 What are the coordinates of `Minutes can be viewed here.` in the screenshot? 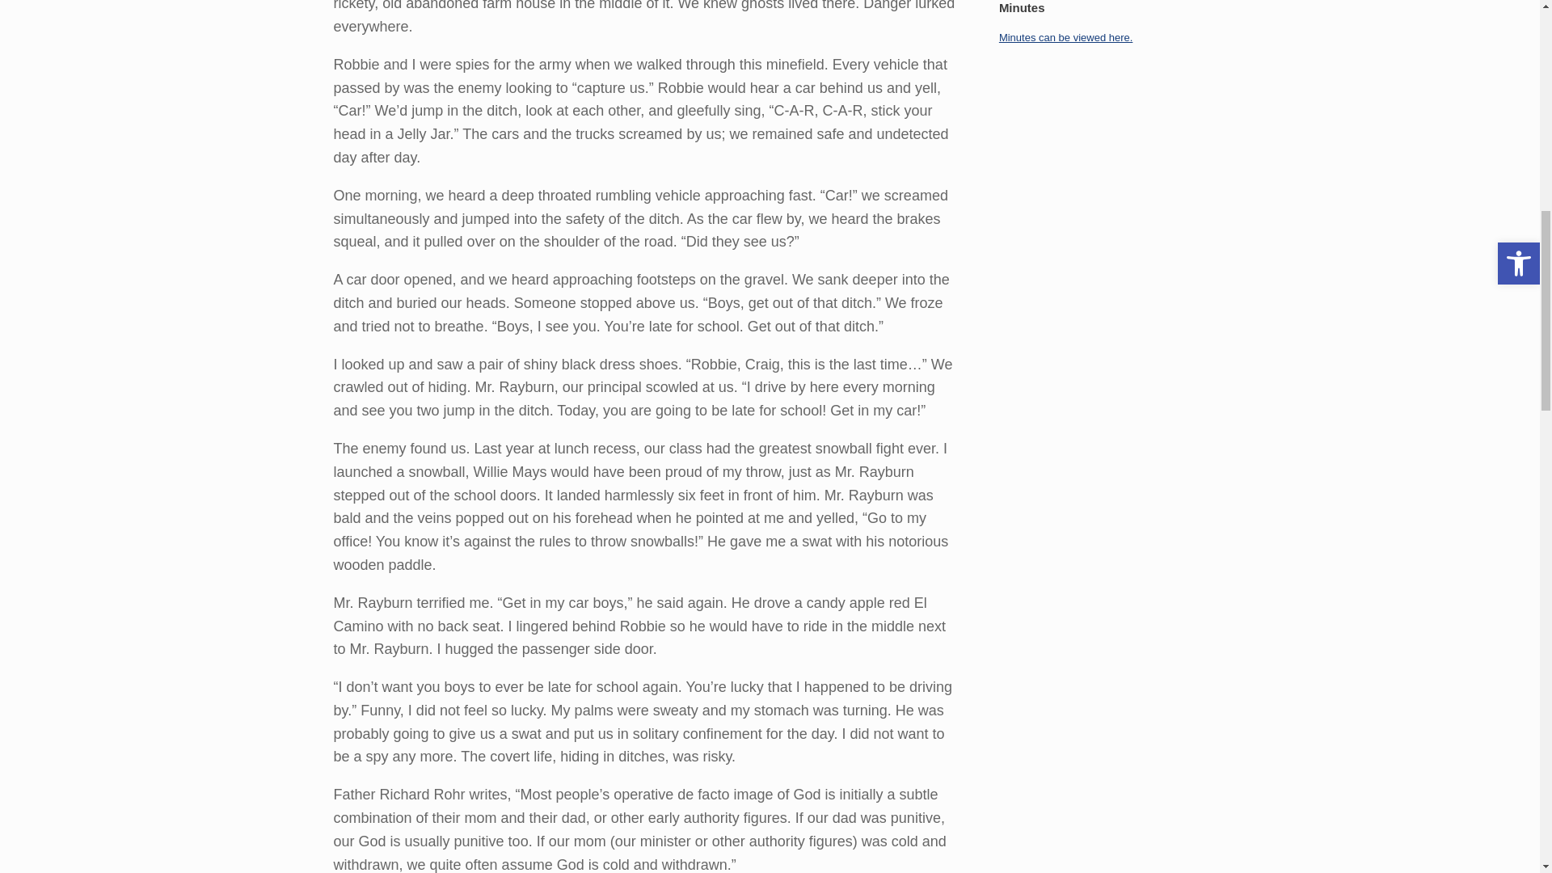 It's located at (1065, 36).